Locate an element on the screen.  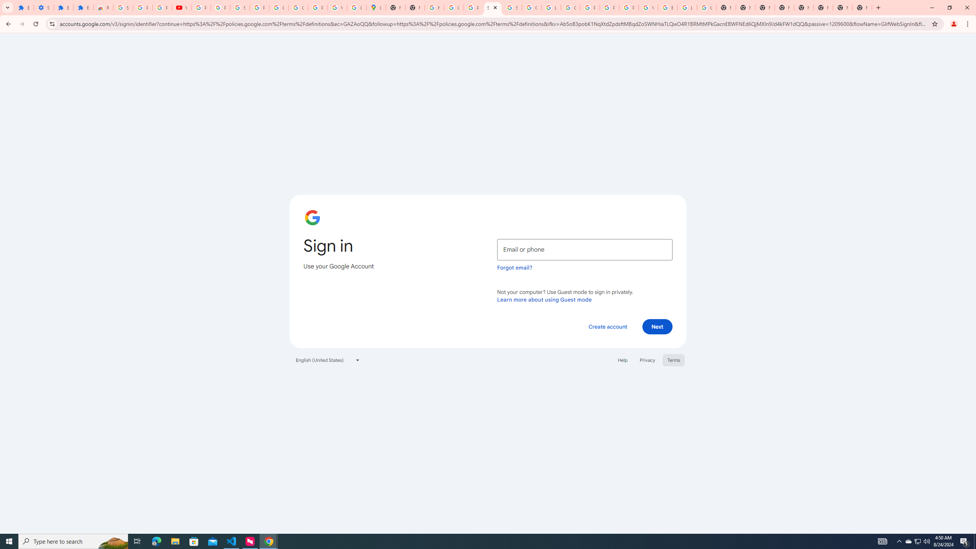
YouTube is located at coordinates (182, 8).